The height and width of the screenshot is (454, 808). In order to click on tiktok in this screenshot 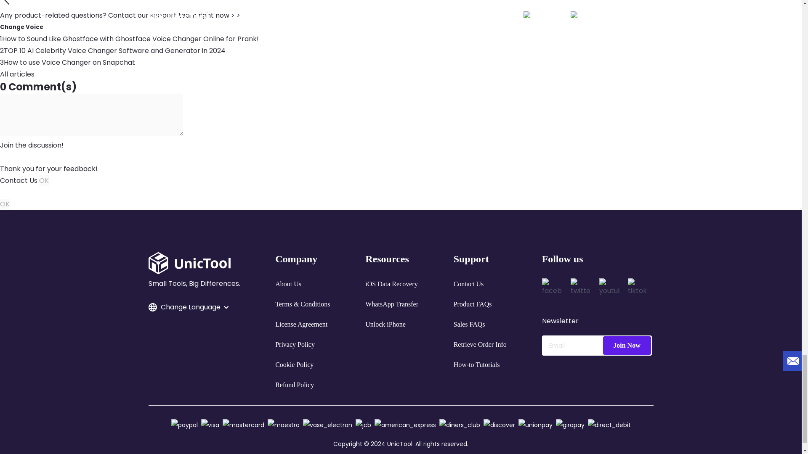, I will do `click(638, 288)`.